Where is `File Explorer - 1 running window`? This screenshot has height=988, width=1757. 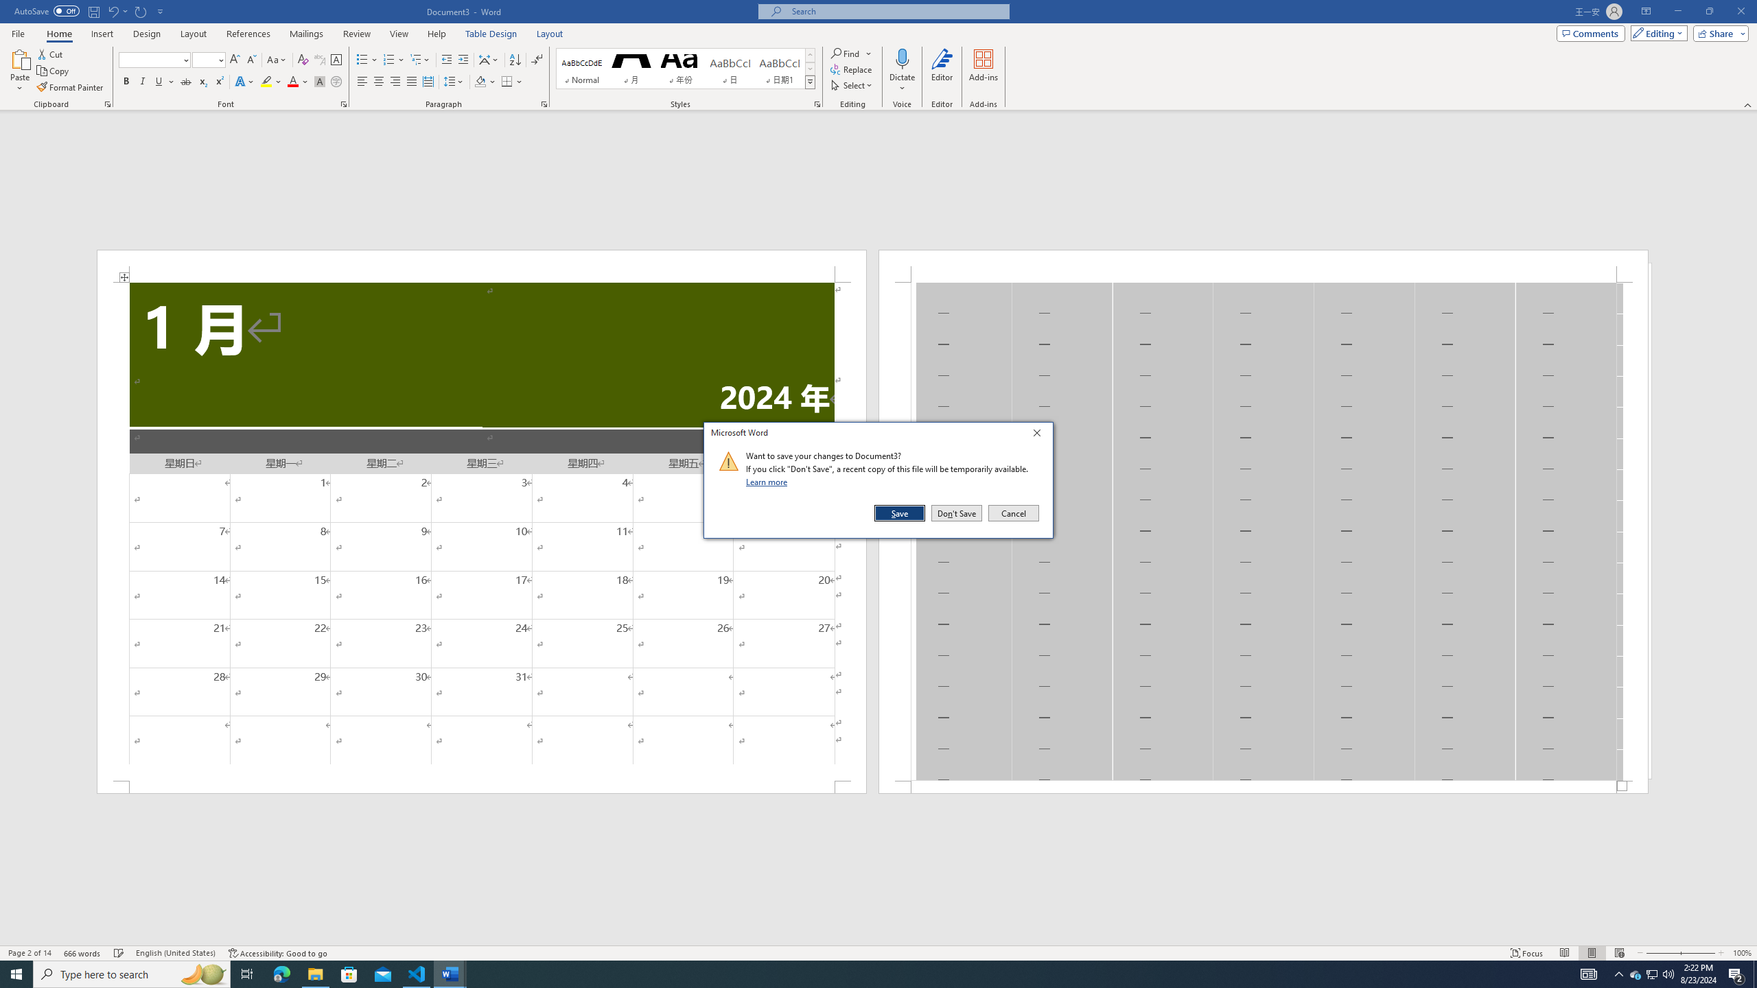
File Explorer - 1 running window is located at coordinates (315, 974).